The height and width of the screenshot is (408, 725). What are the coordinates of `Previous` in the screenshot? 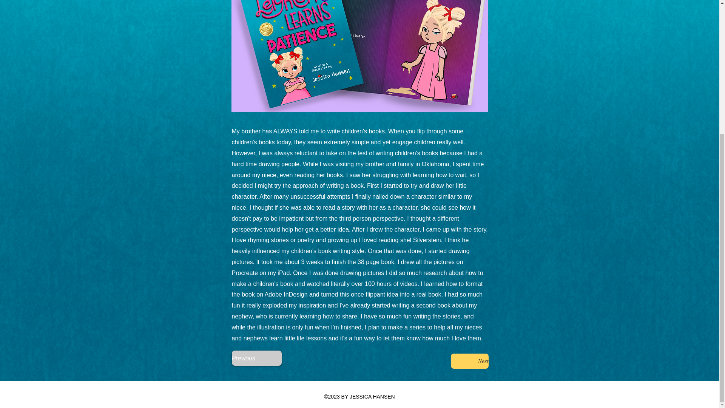 It's located at (257, 358).